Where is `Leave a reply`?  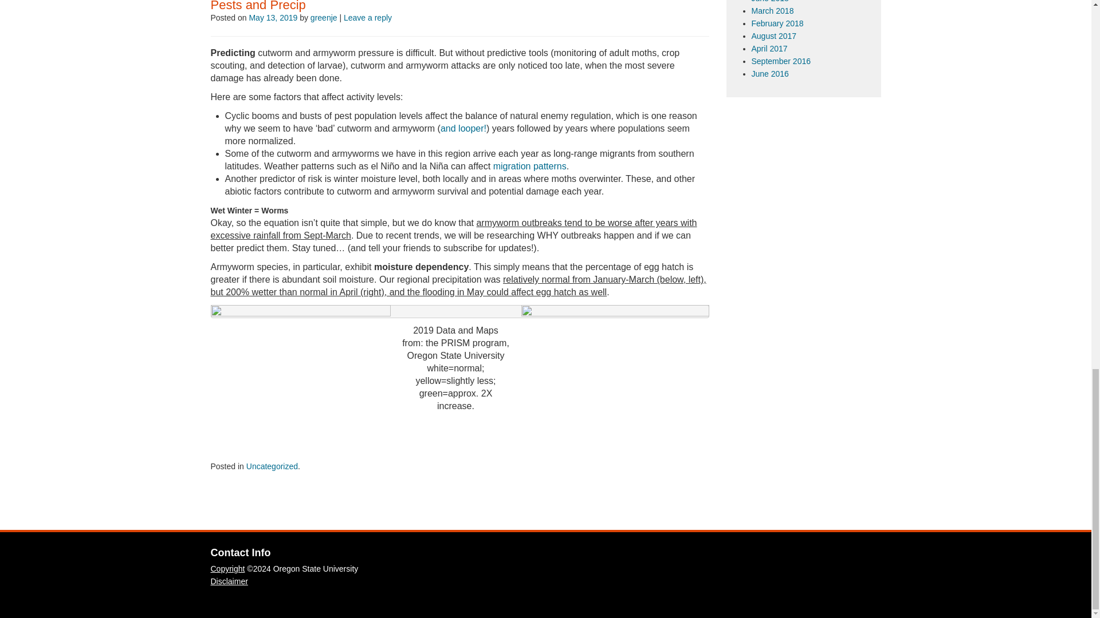 Leave a reply is located at coordinates (367, 17).